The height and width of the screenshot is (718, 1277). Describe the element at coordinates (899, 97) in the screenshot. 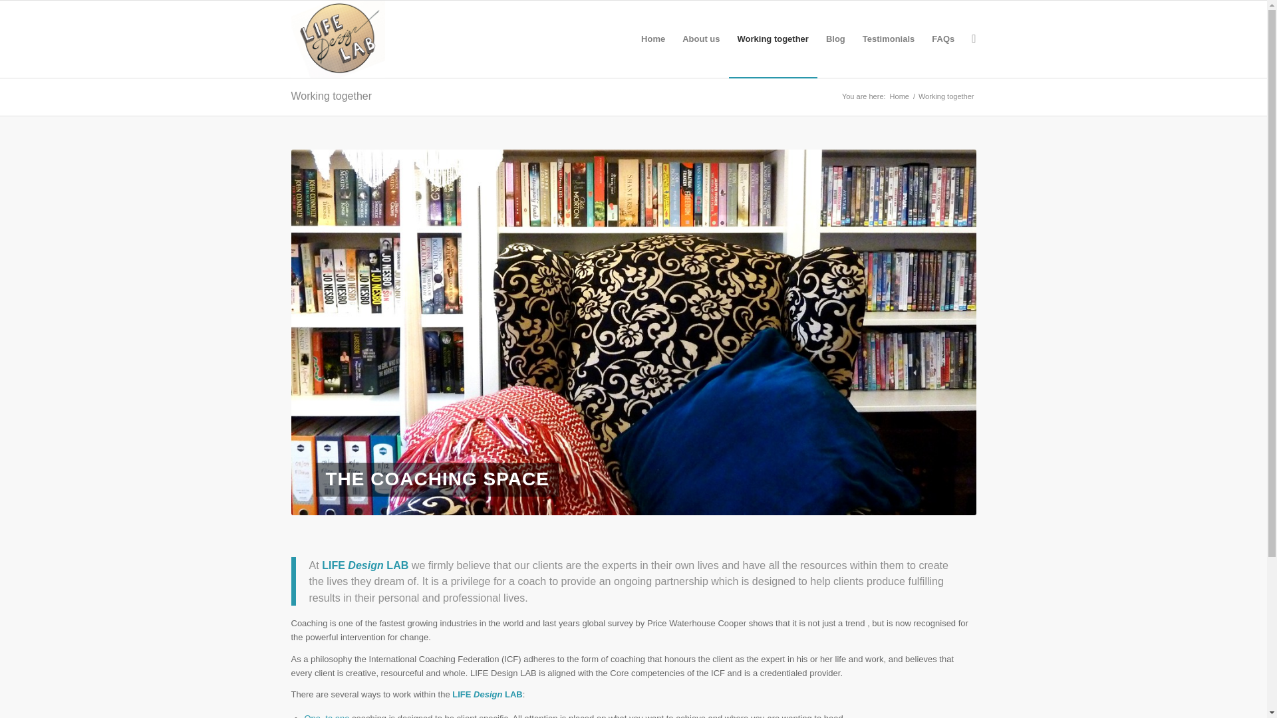

I see `Home` at that location.